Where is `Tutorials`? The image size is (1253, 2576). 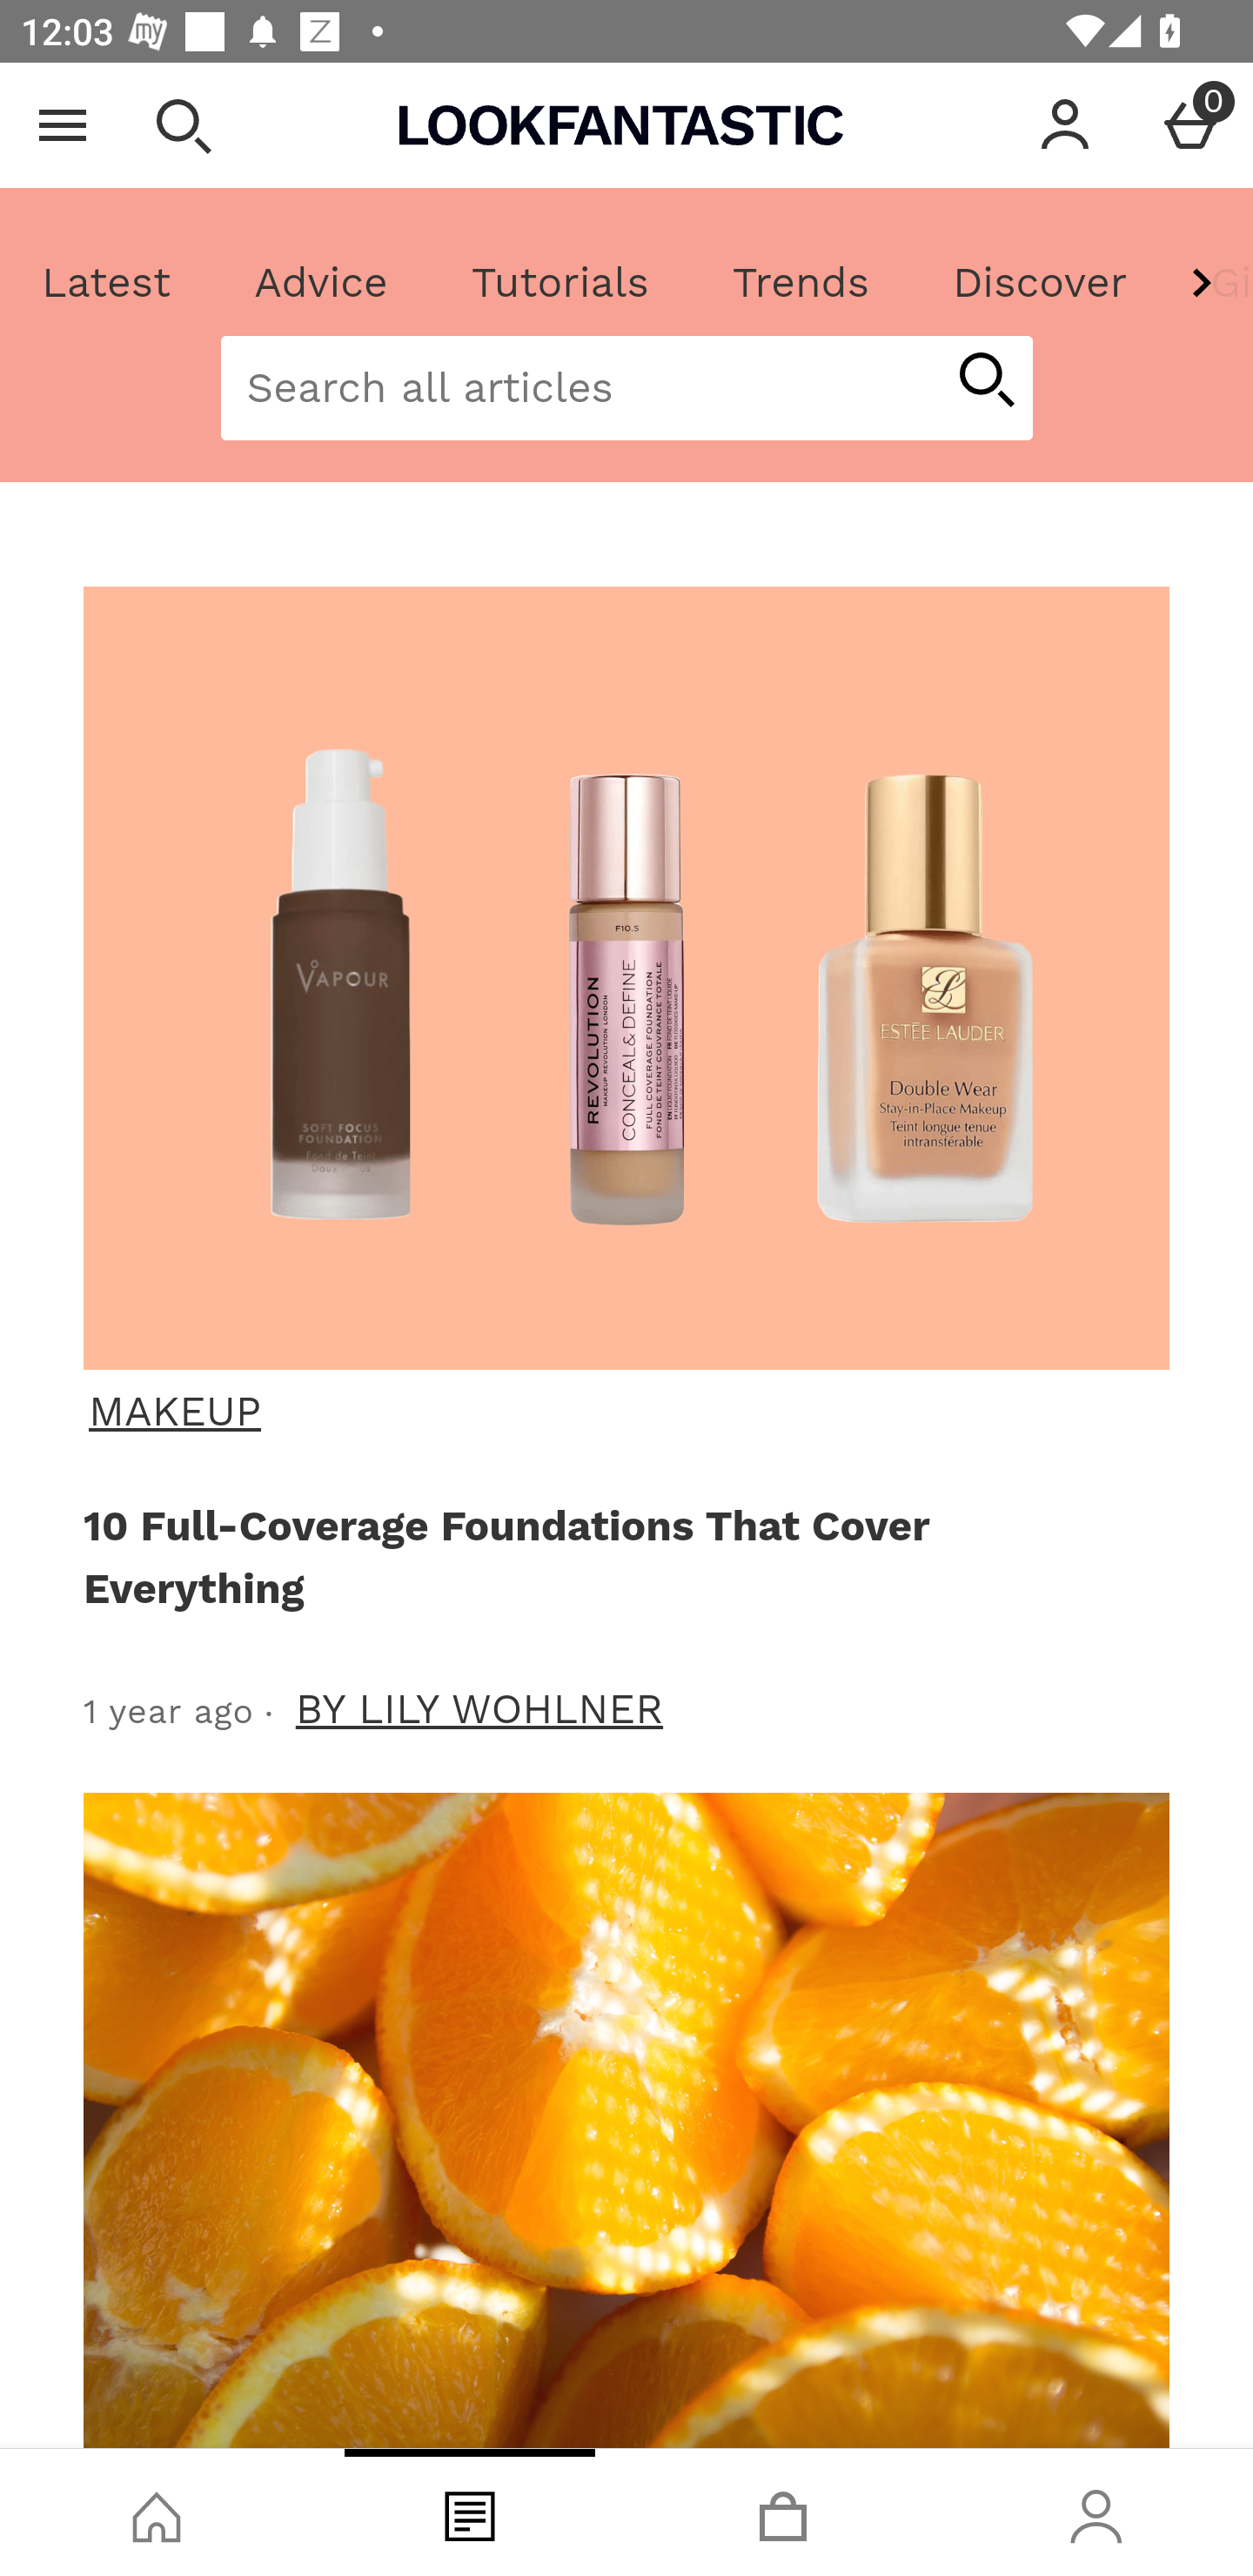
Tutorials is located at coordinates (559, 283).